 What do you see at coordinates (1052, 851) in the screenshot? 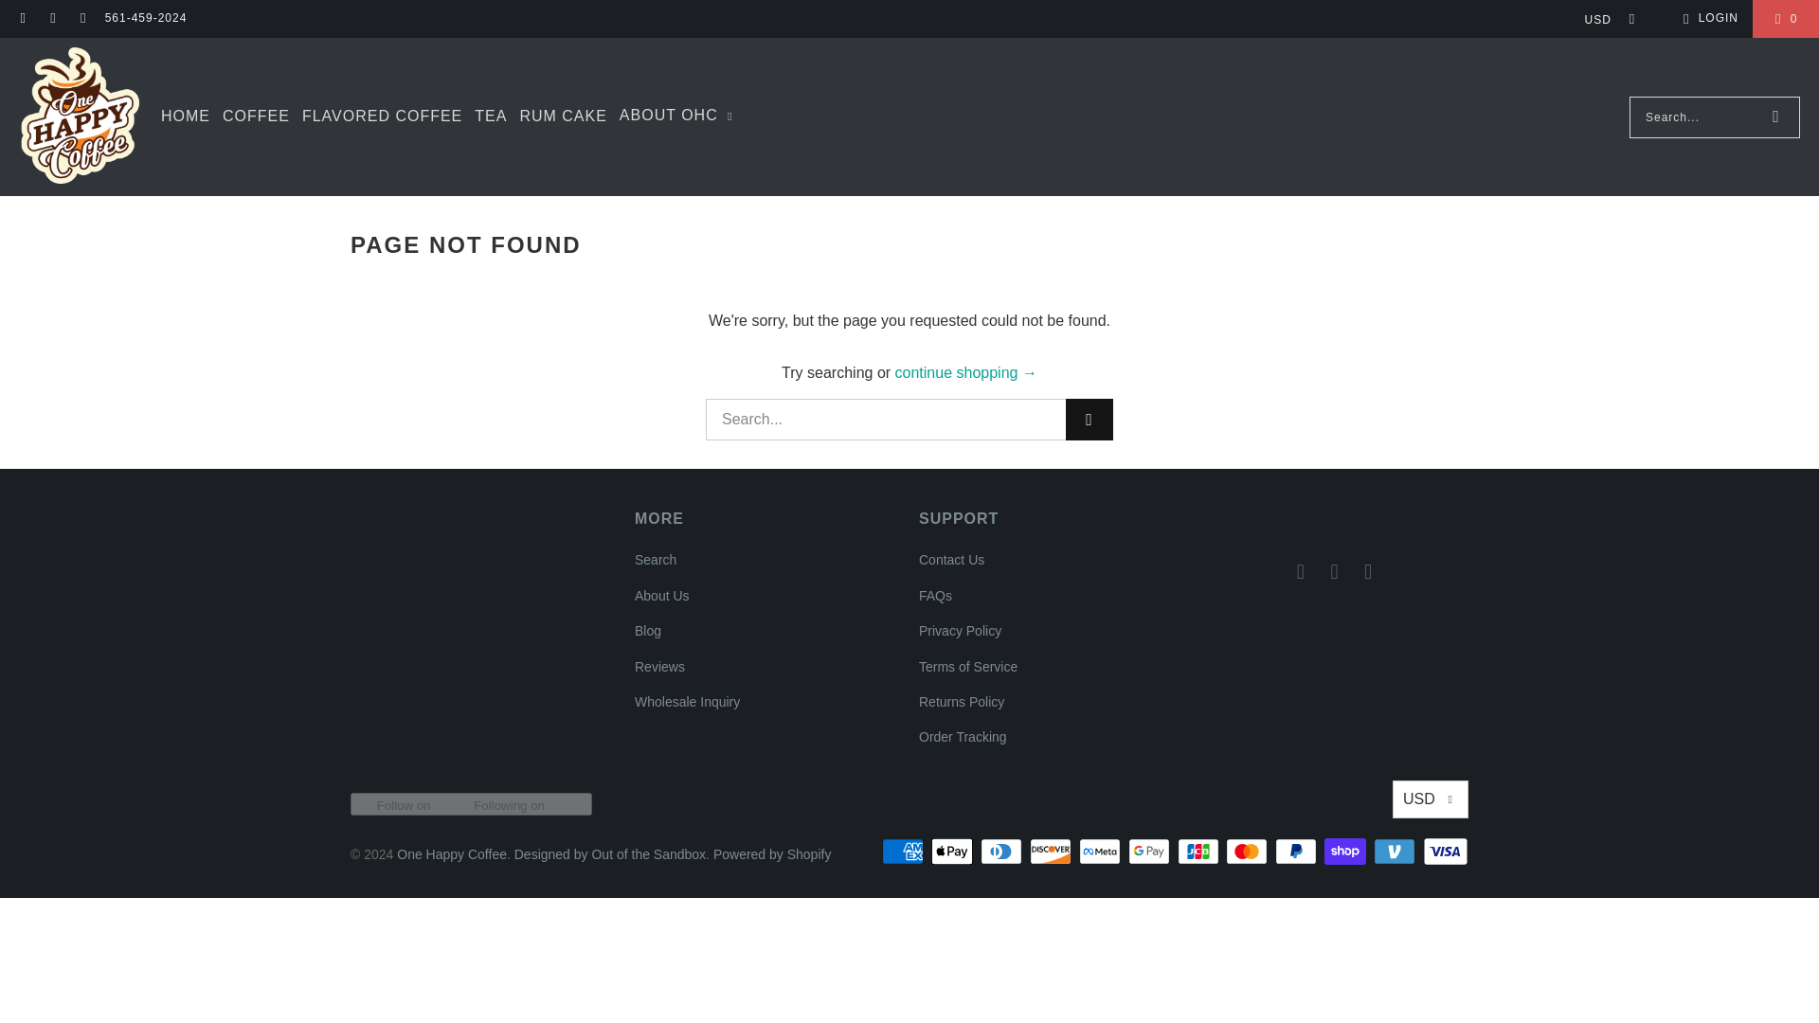
I see `Discover` at bounding box center [1052, 851].